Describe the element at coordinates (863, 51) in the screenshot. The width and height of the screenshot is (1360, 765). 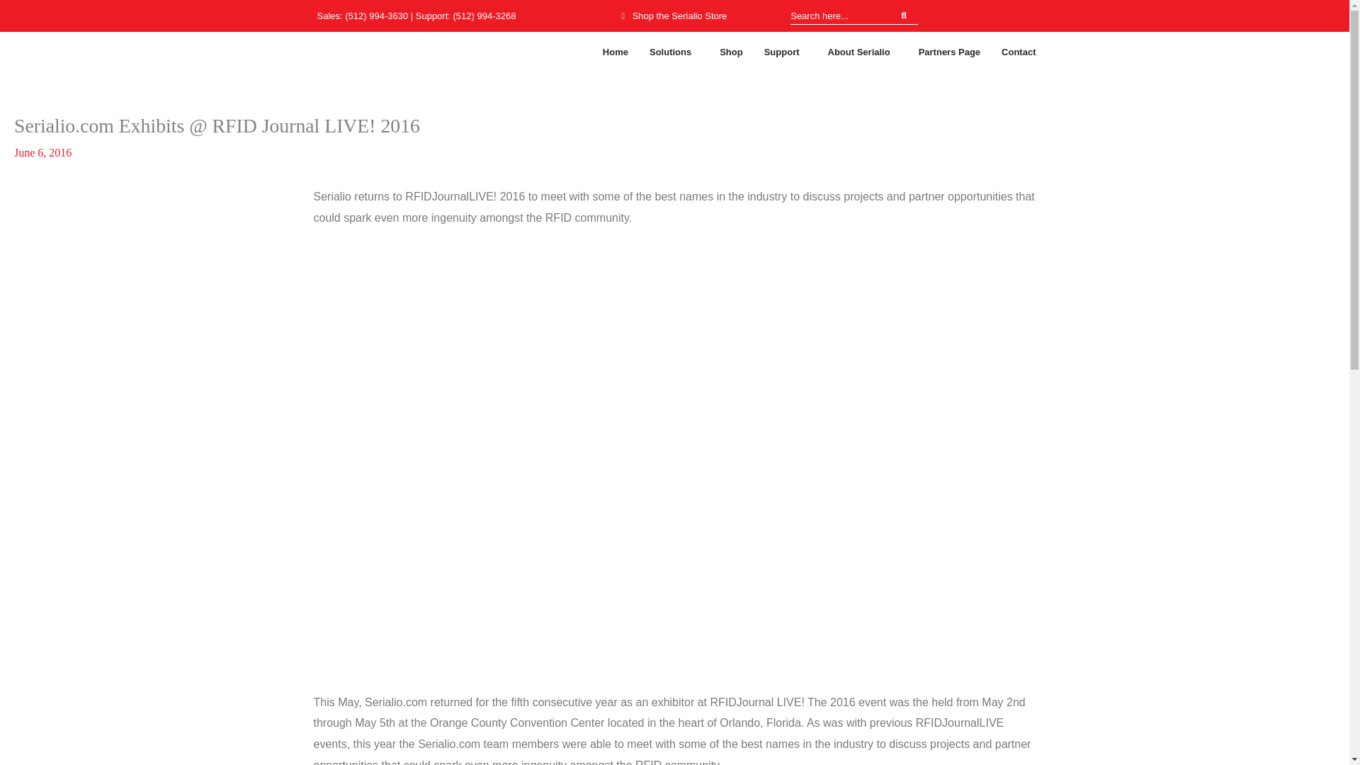
I see `About Serialio` at that location.